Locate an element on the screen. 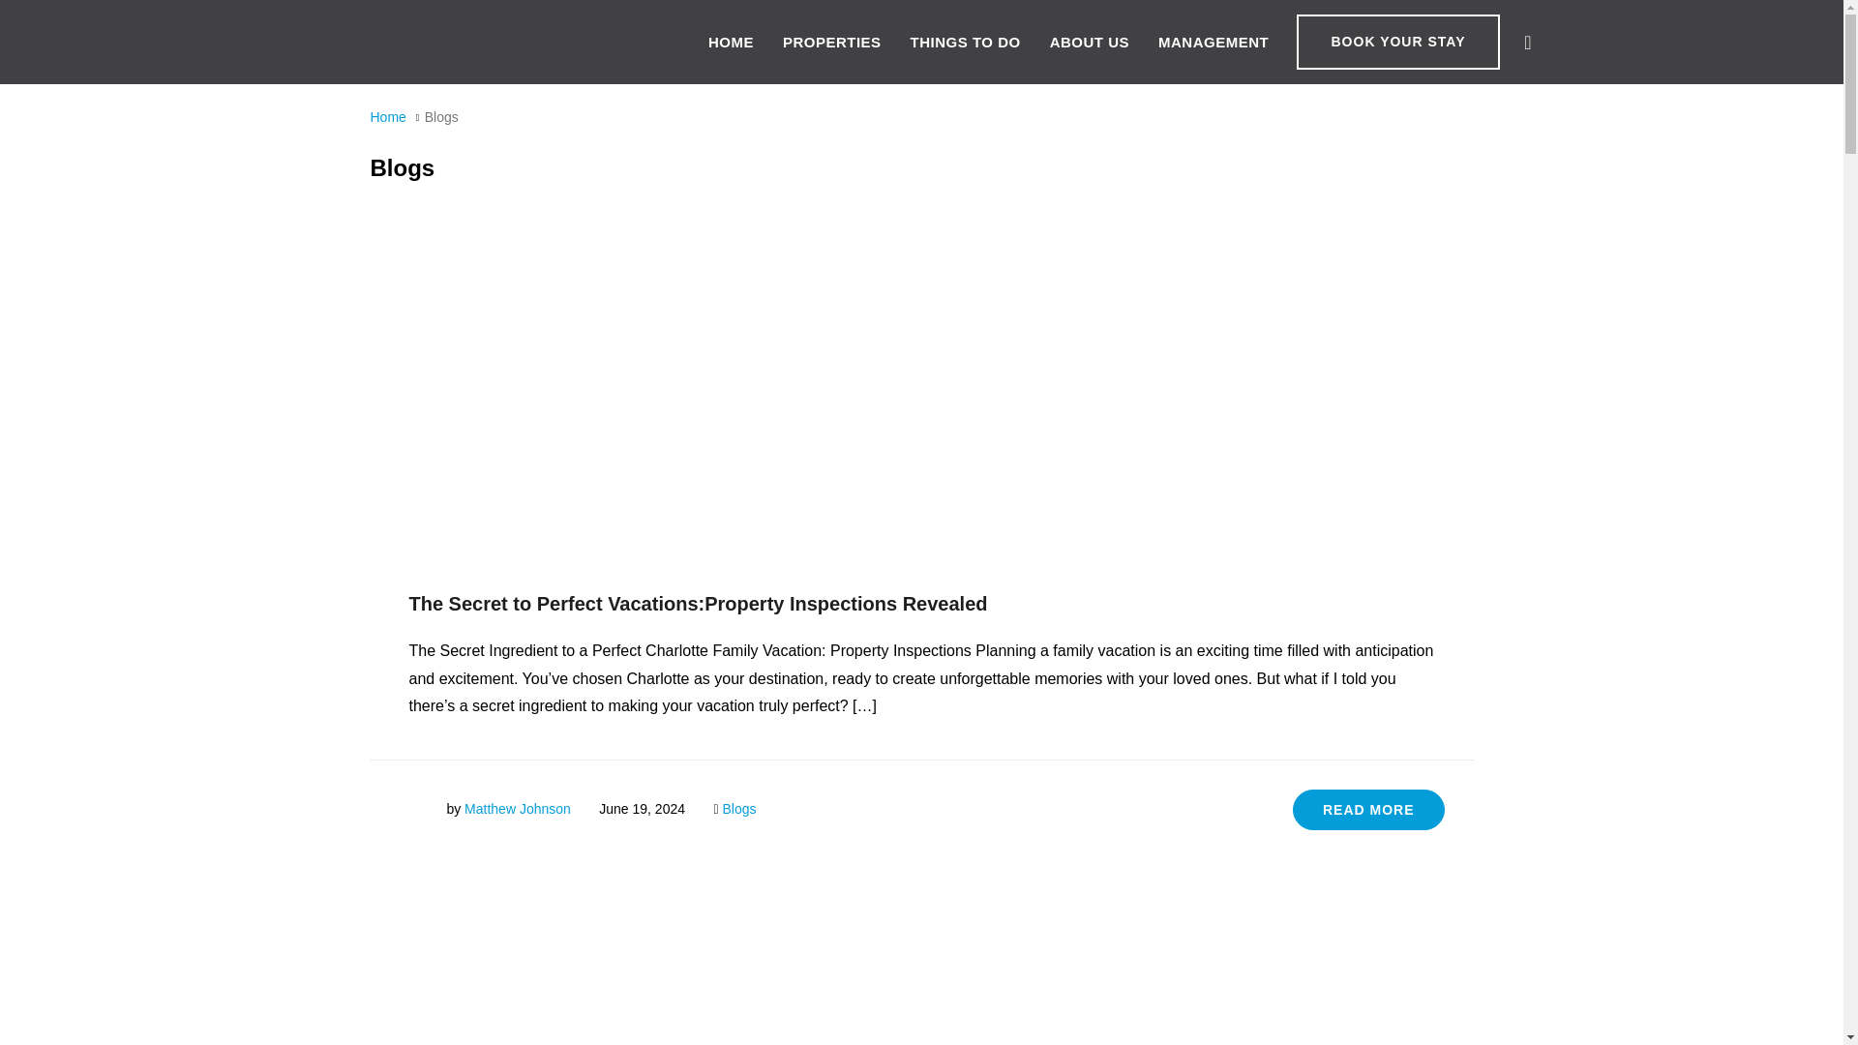 This screenshot has height=1045, width=1858. HOME is located at coordinates (731, 43).